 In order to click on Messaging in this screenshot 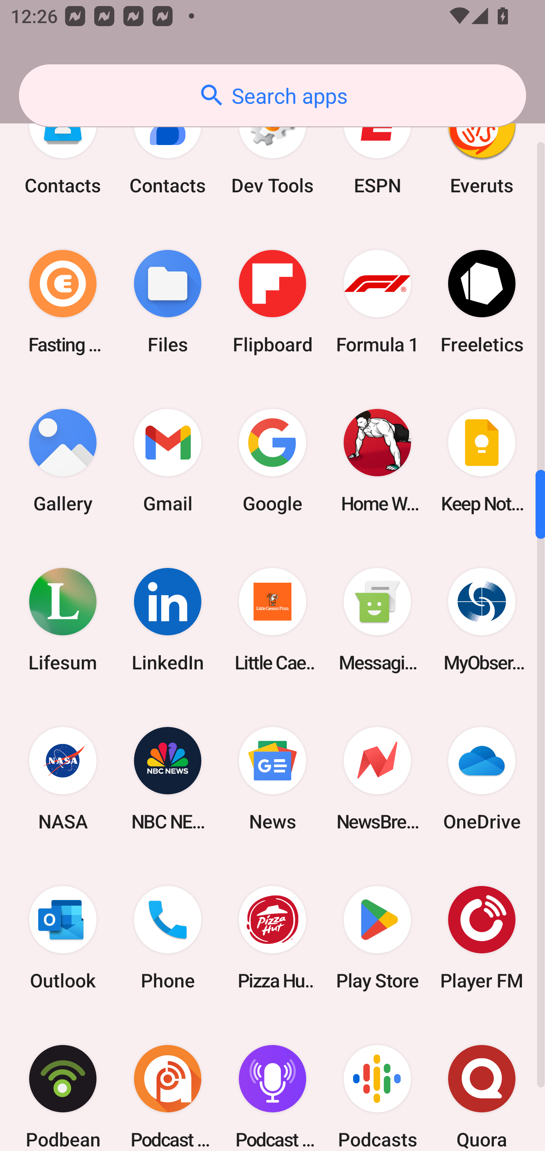, I will do `click(377, 619)`.